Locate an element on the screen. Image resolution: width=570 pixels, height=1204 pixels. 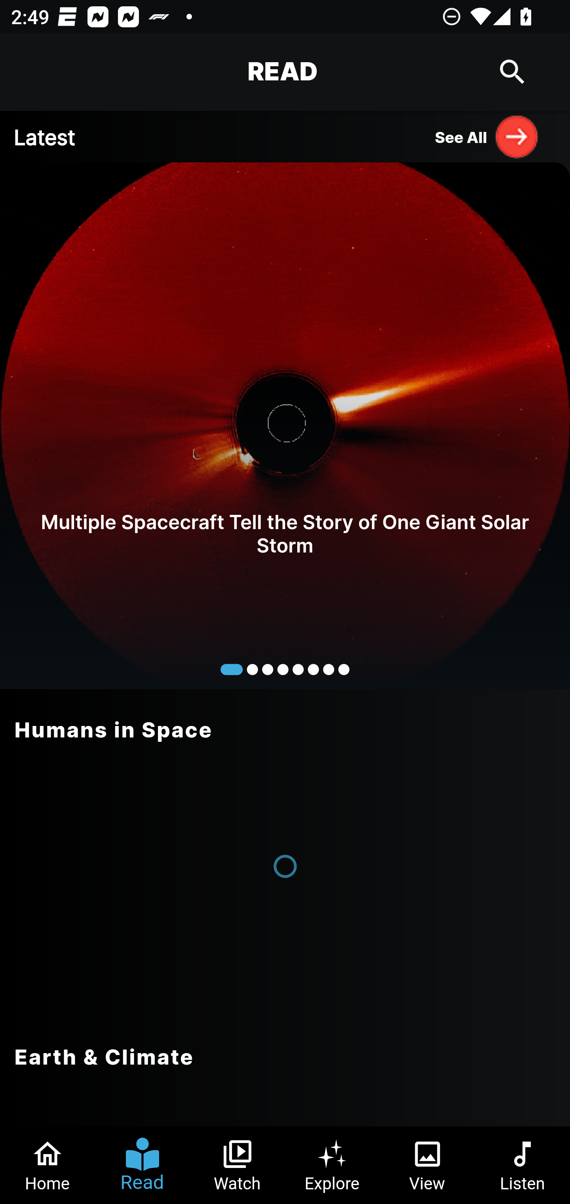
Home
Tab 1 of 6 is located at coordinates (47, 1165).